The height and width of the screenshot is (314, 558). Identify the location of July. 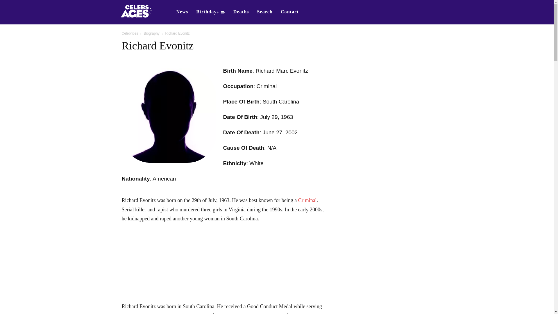
(265, 117).